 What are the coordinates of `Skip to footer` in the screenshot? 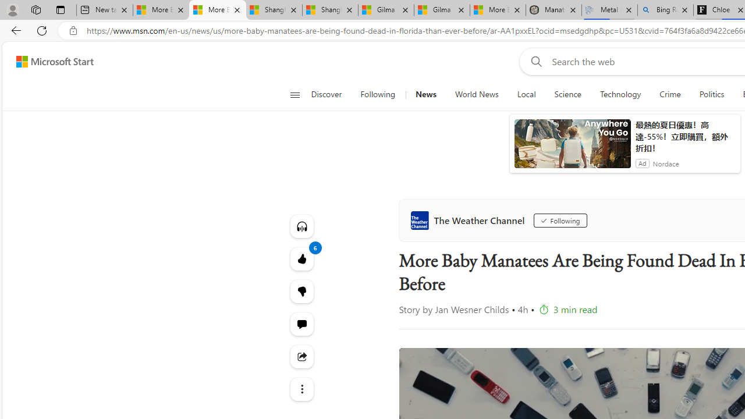 It's located at (48, 62).